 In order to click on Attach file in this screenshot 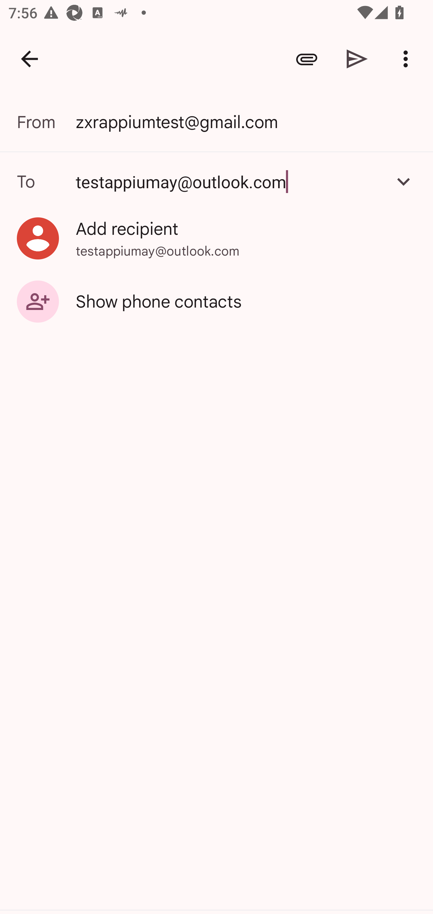, I will do `click(307, 59)`.